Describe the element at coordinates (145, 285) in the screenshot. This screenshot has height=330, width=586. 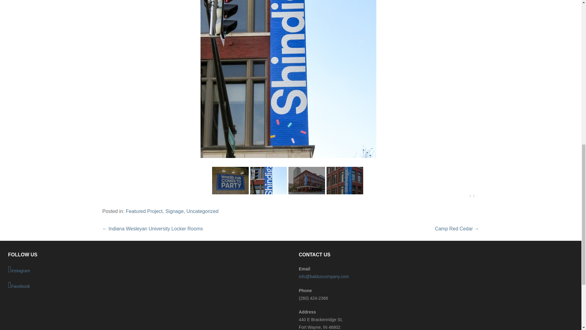
I see `Facebook` at that location.